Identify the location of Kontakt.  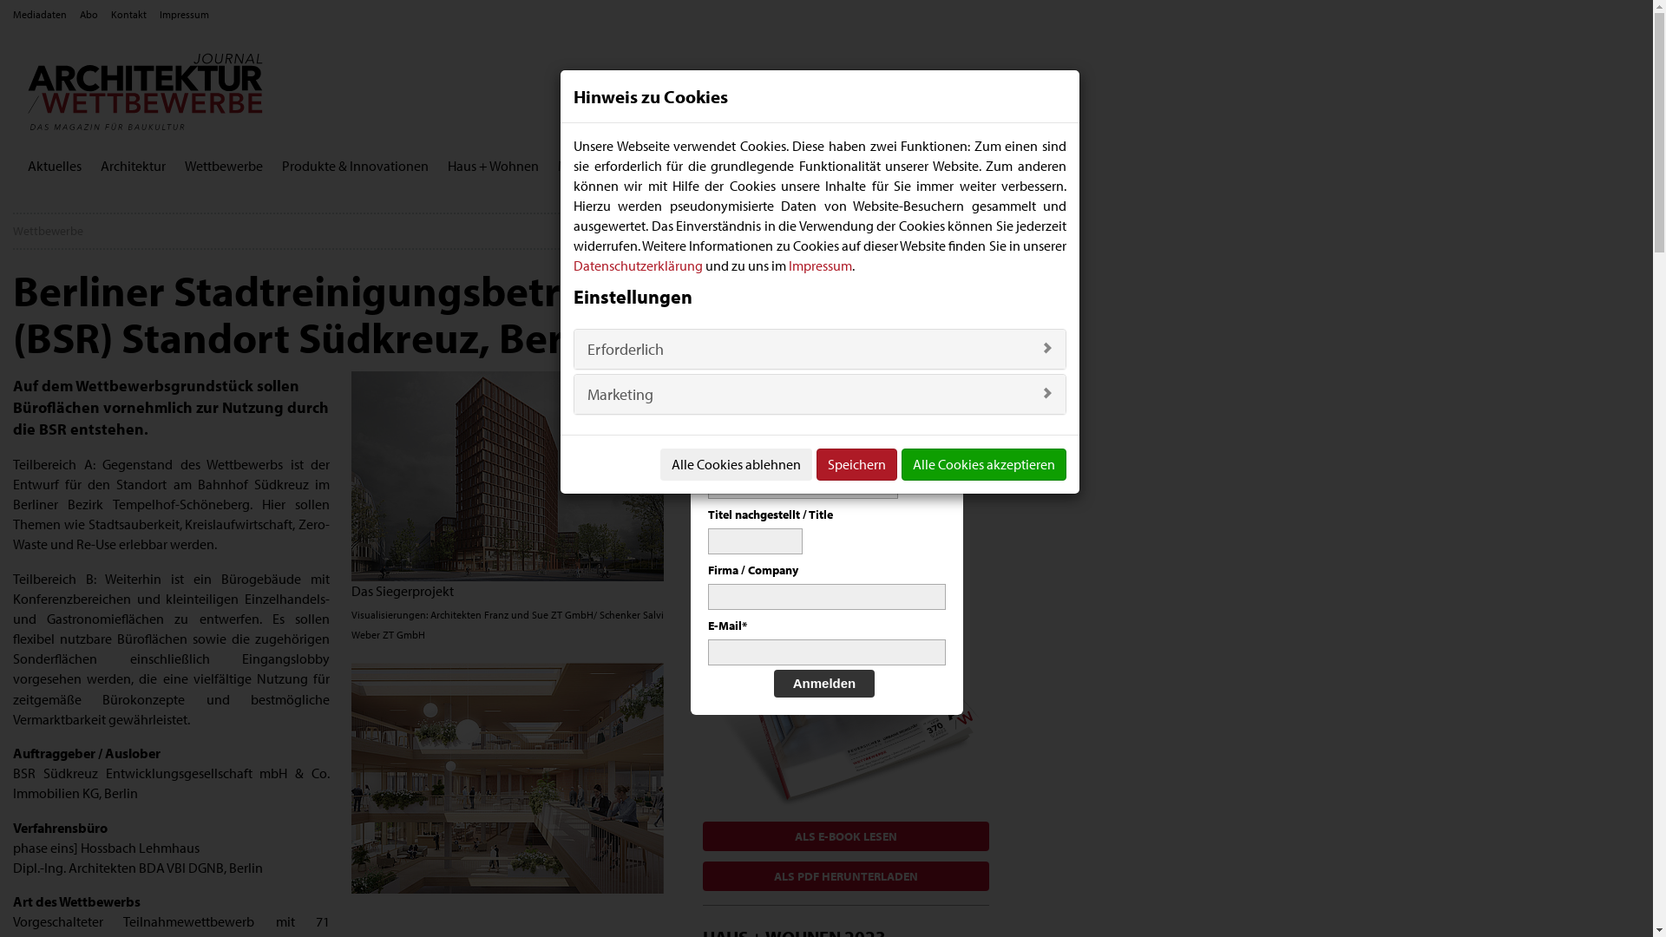
(128, 14).